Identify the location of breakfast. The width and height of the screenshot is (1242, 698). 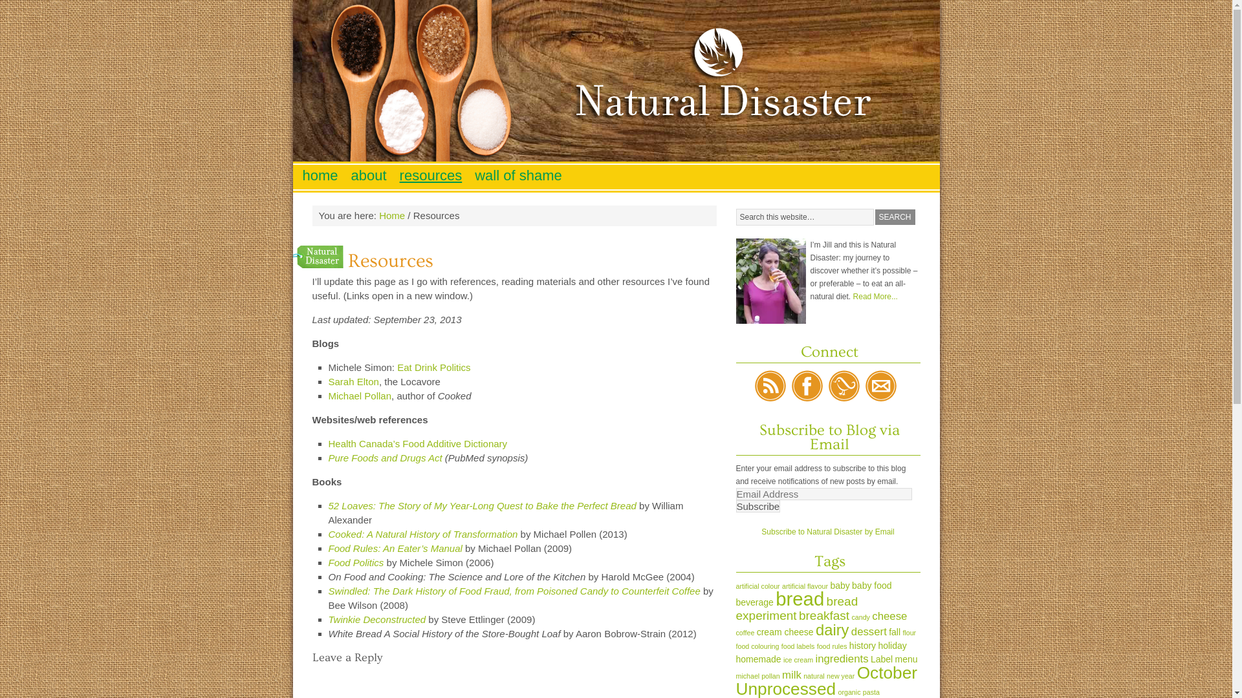
(824, 615).